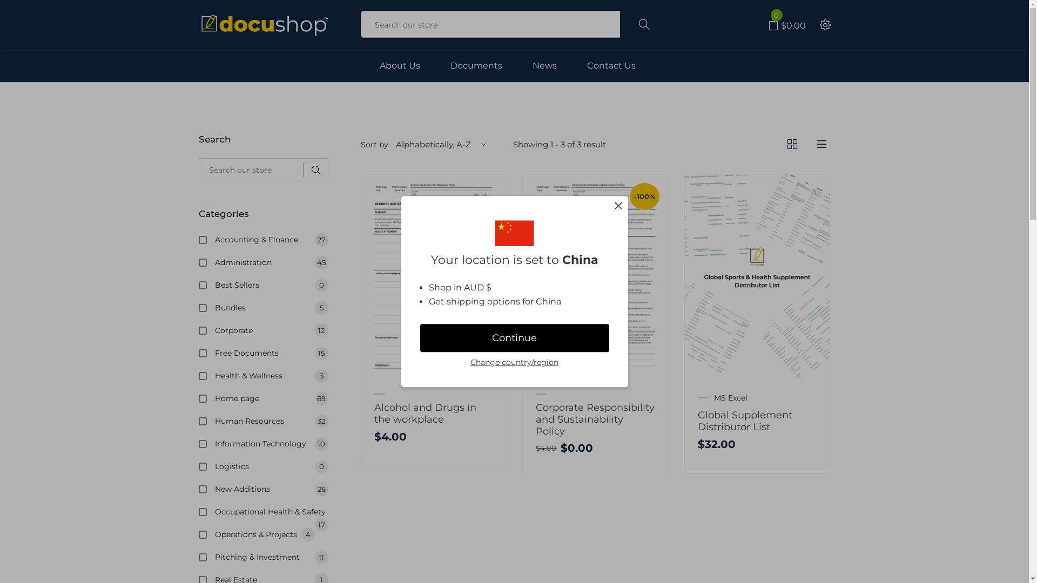 This screenshot has height=583, width=1037. Describe the element at coordinates (745, 421) in the screenshot. I see `Global Supplement Distributor List` at that location.